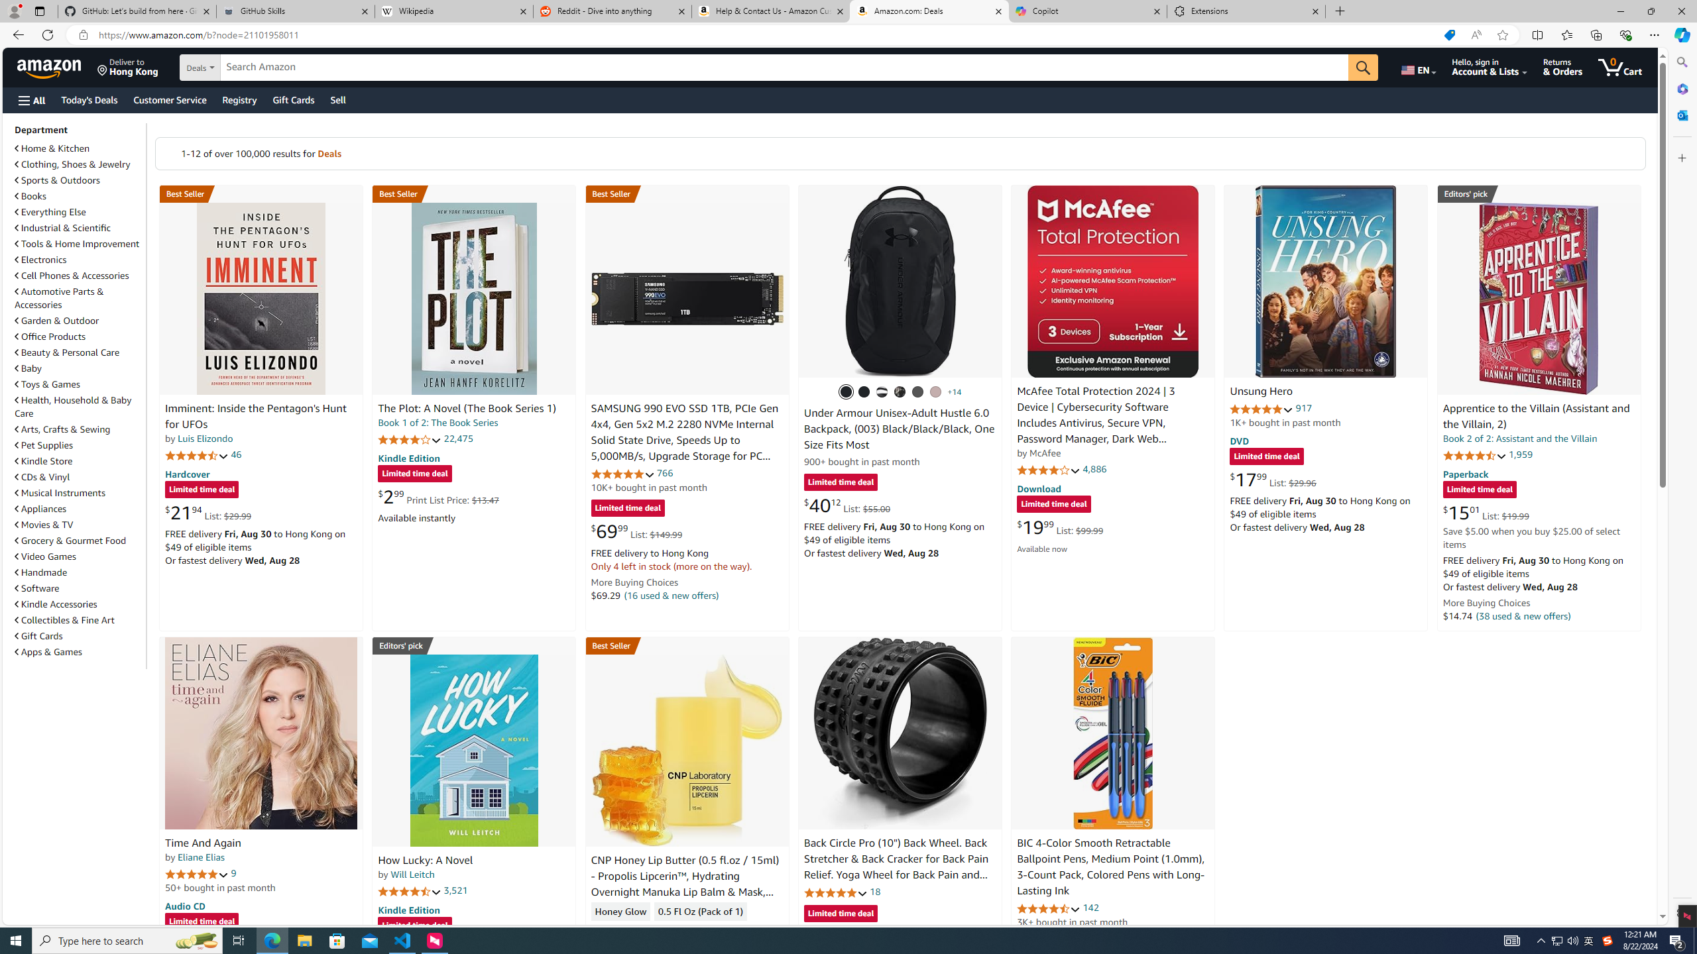  I want to click on Audio CD, so click(184, 905).